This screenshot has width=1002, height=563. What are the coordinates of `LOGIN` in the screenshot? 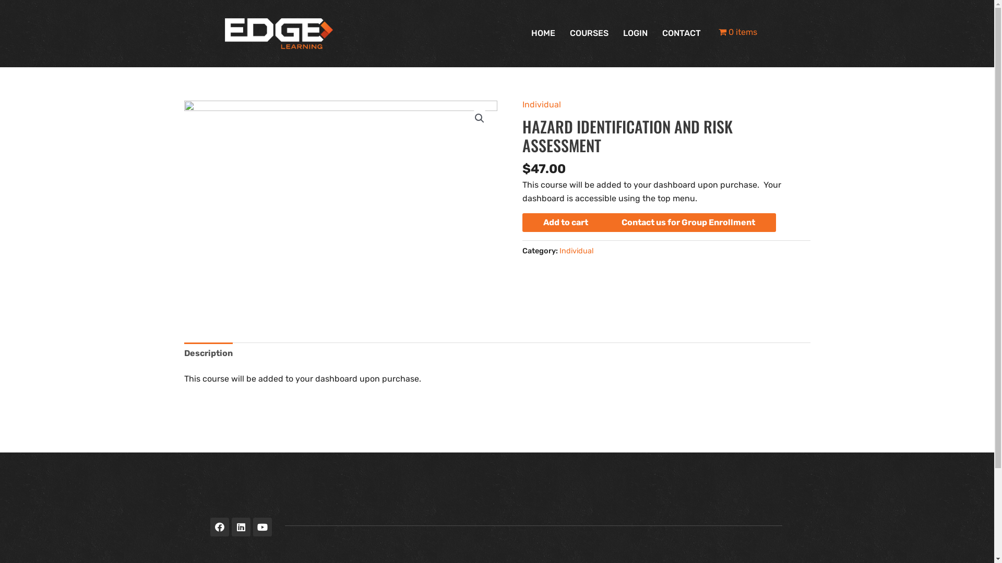 It's located at (636, 33).